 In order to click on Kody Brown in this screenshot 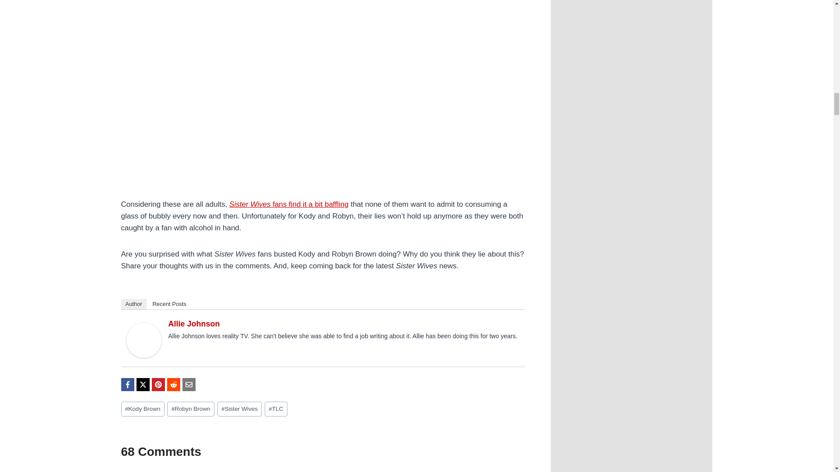, I will do `click(142, 409)`.